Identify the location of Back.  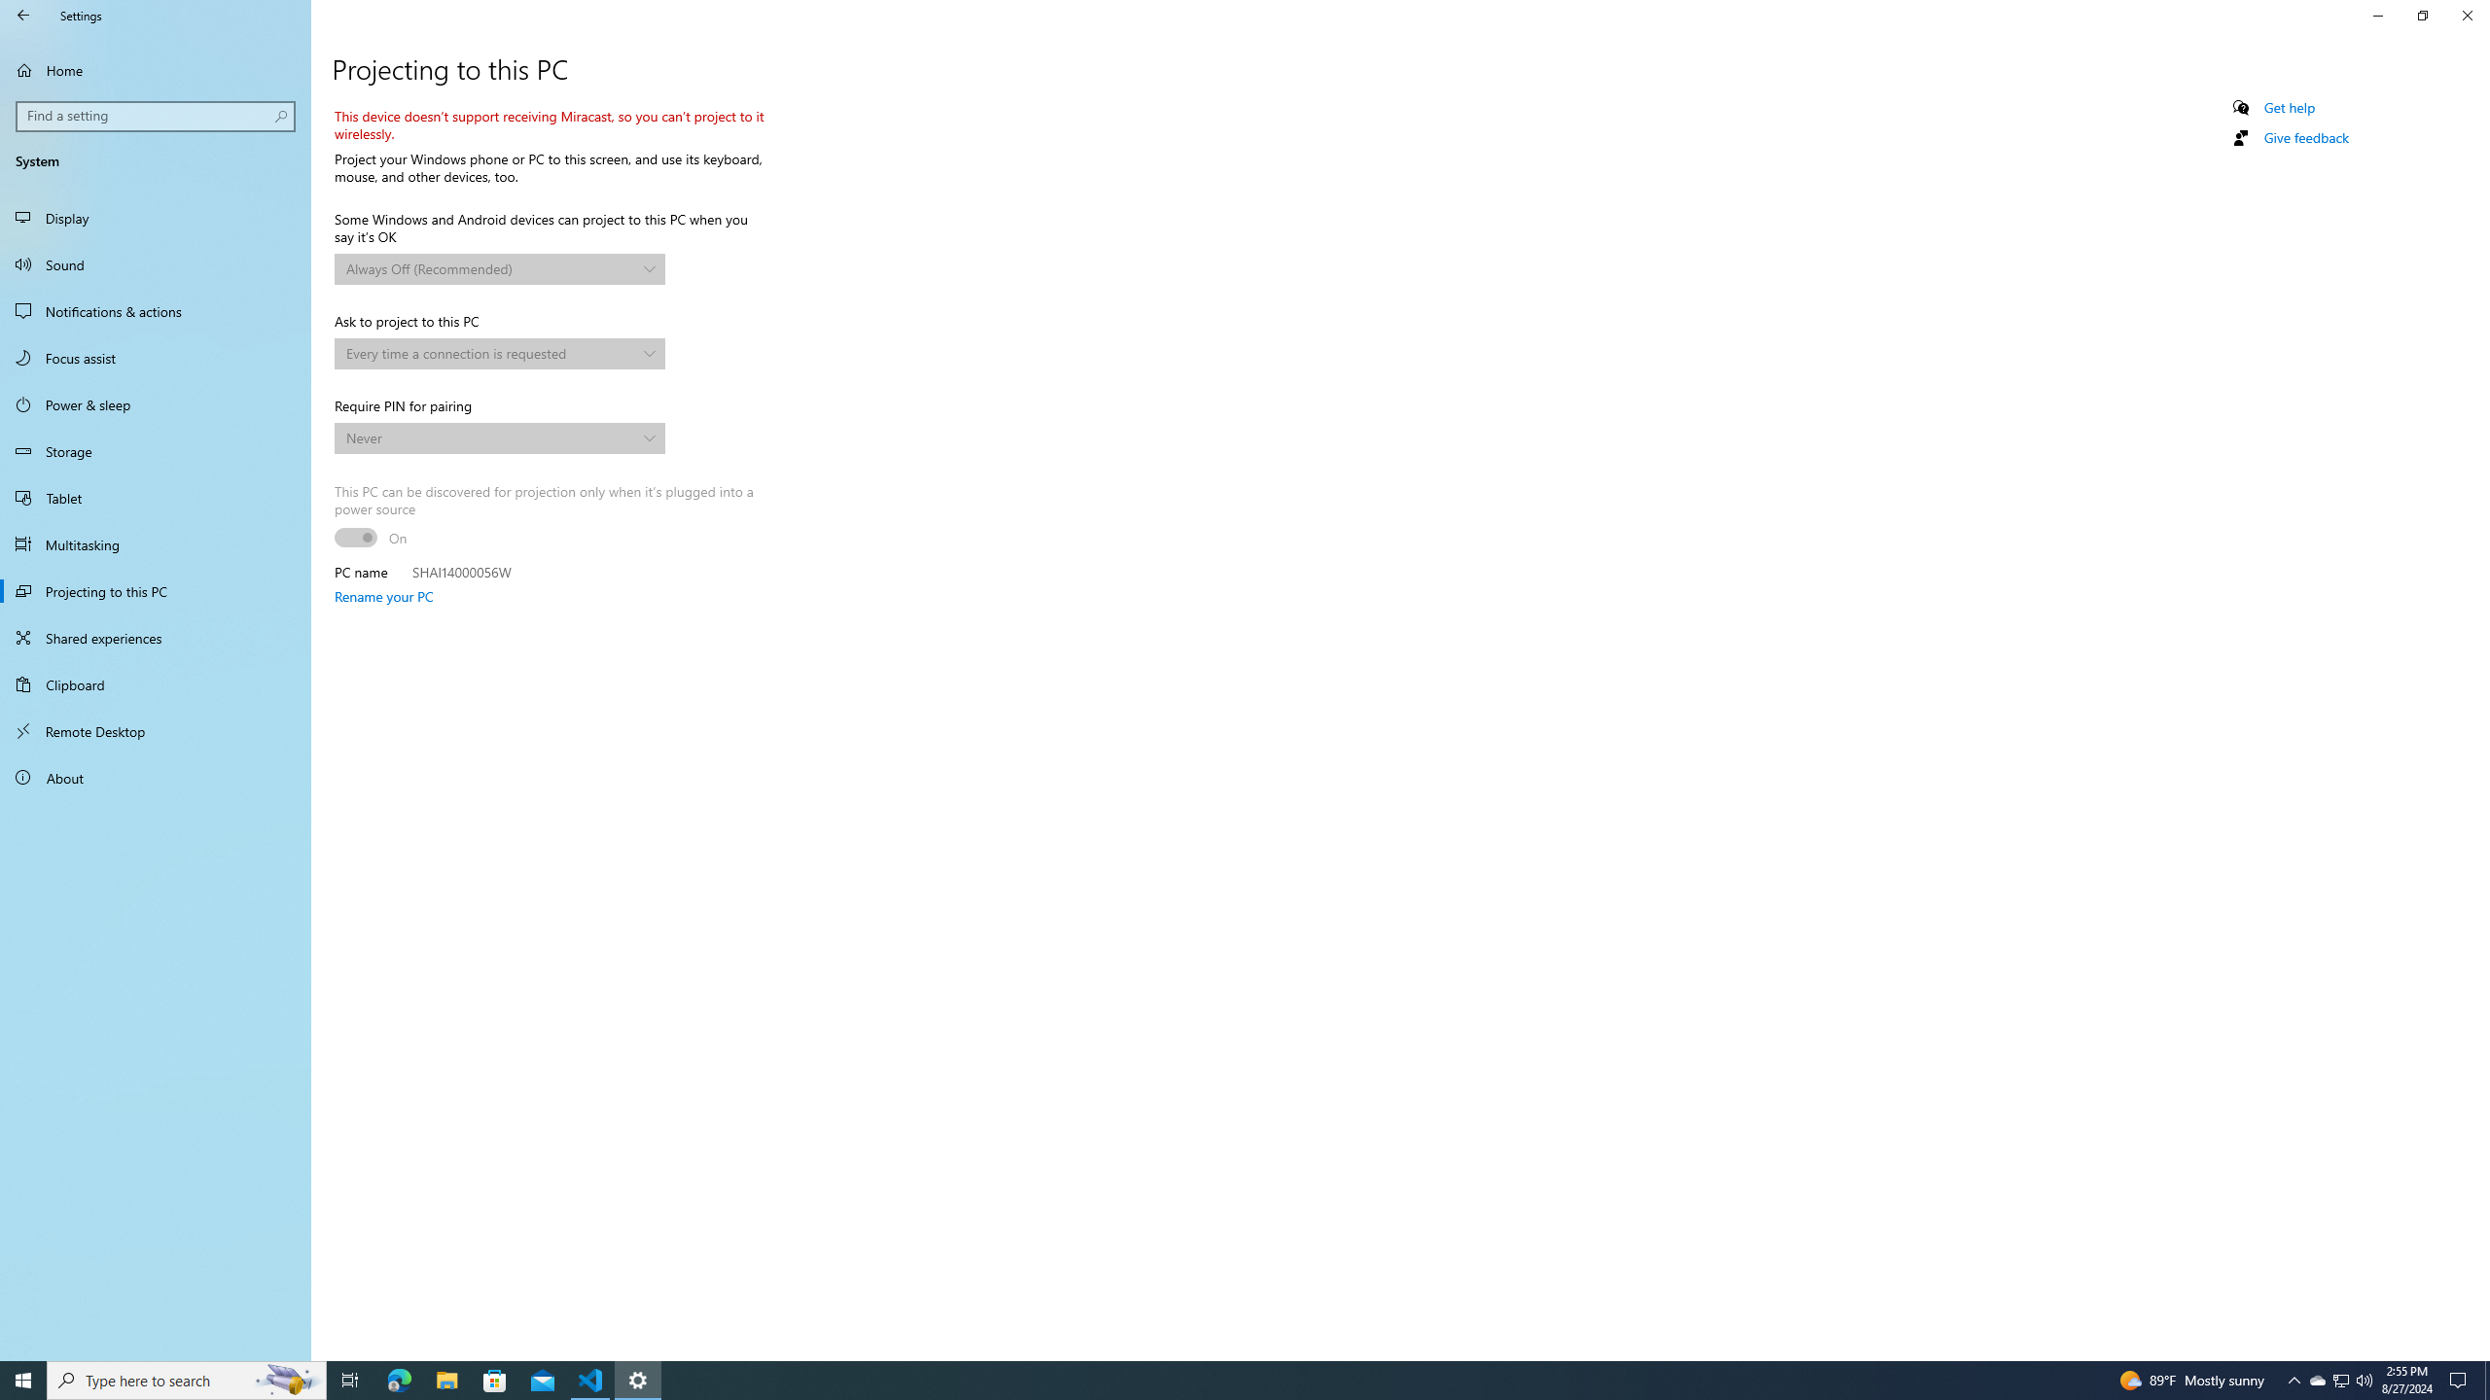
(23, 16).